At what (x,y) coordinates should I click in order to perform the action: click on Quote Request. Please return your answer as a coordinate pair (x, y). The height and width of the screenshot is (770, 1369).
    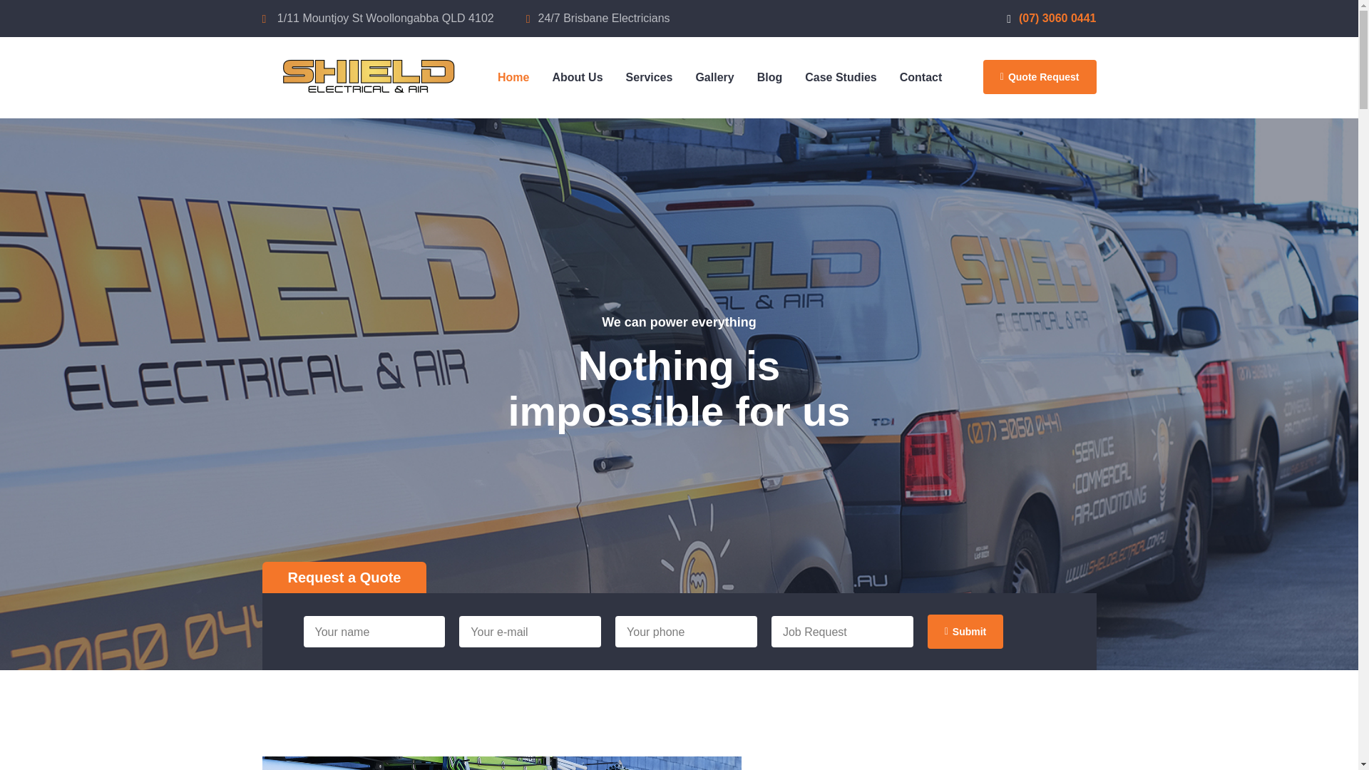
    Looking at the image, I should click on (1040, 77).